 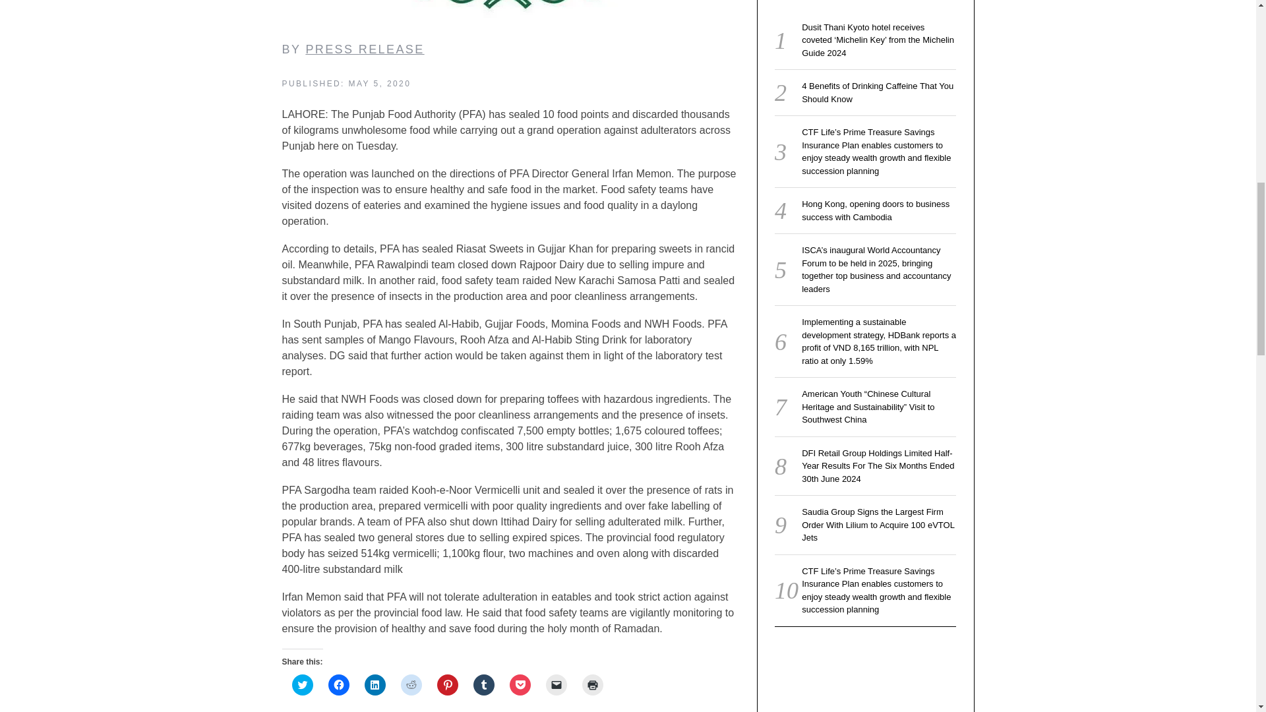 What do you see at coordinates (338, 684) in the screenshot?
I see `Click to share on Facebook` at bounding box center [338, 684].